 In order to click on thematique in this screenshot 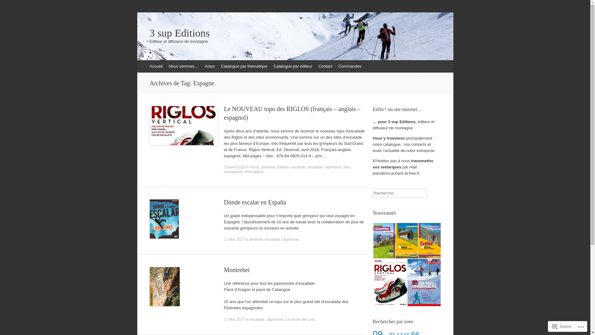, I will do `click(254, 172)`.